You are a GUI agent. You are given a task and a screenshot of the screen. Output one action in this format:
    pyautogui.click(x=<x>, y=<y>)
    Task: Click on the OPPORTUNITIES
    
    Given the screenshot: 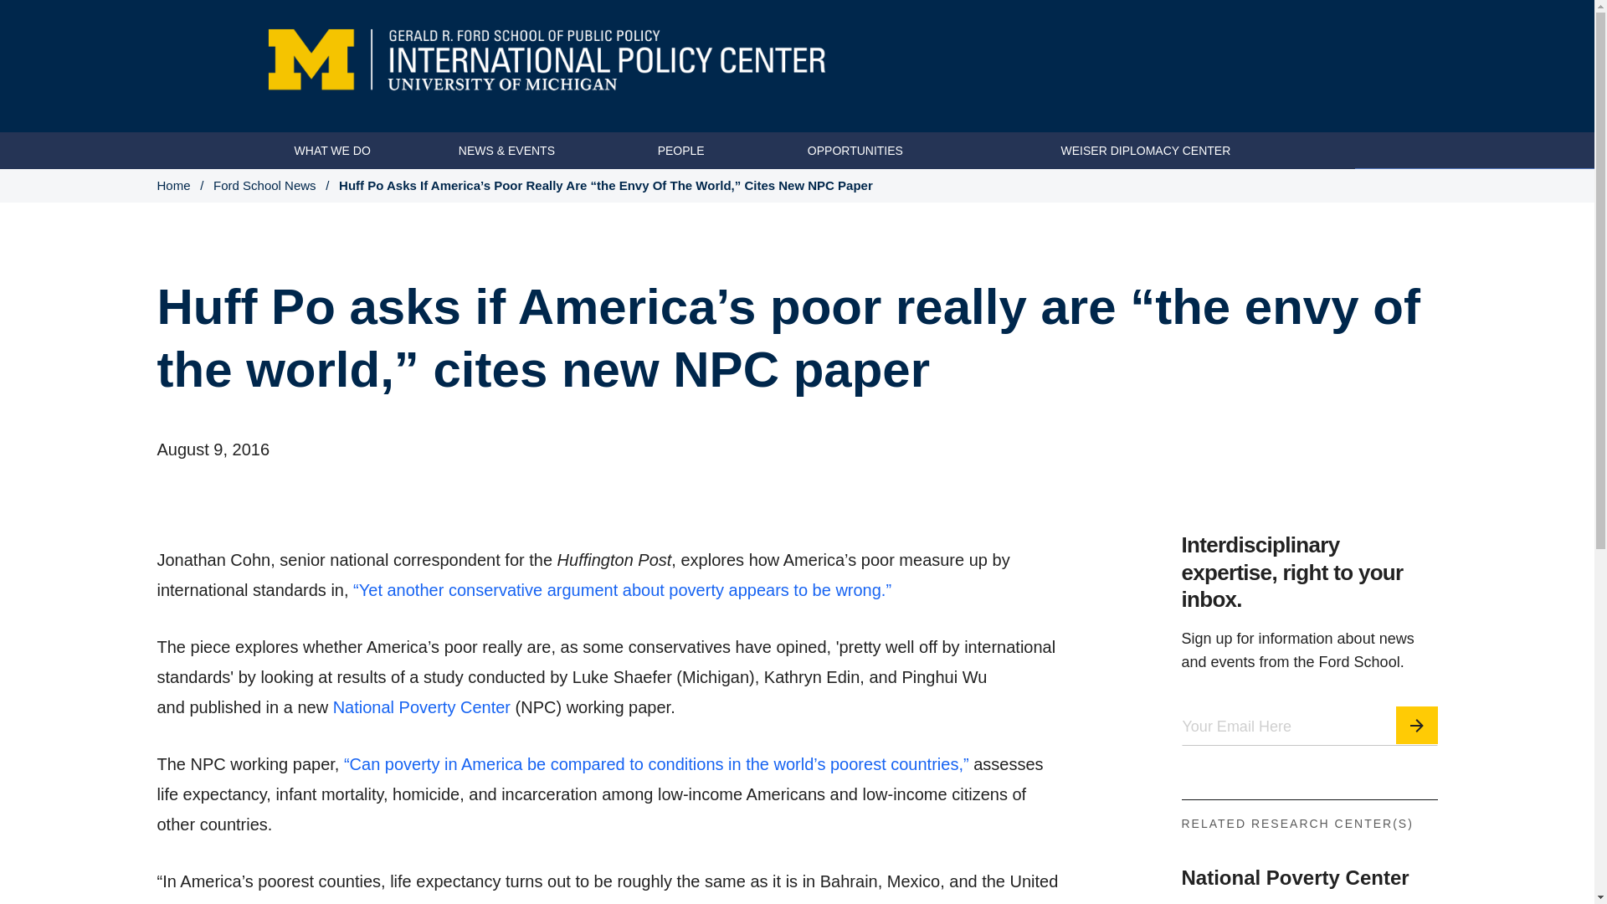 What is the action you would take?
    pyautogui.click(x=855, y=150)
    